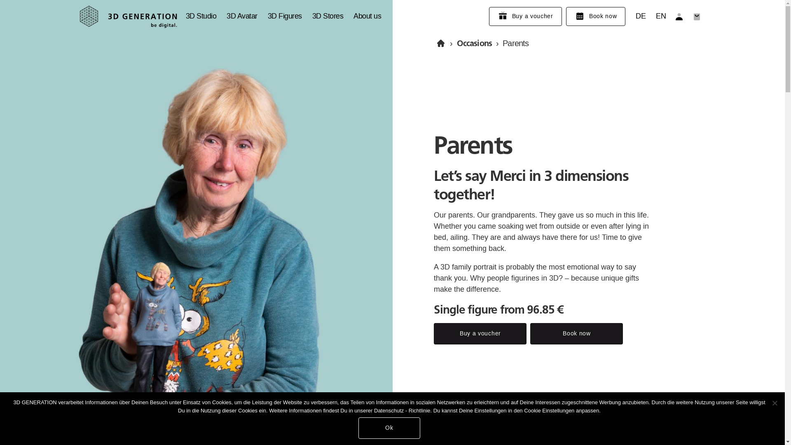 The image size is (791, 445). I want to click on View your shopping cart, so click(697, 16).